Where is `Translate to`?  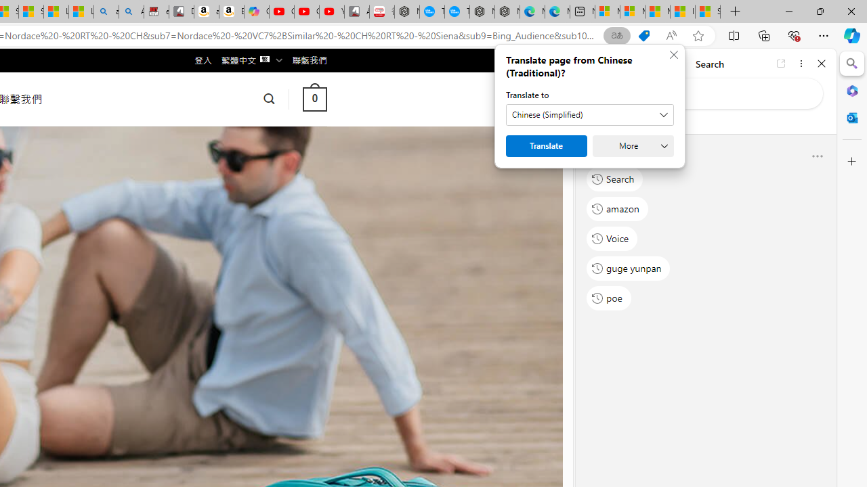 Translate to is located at coordinates (589, 115).